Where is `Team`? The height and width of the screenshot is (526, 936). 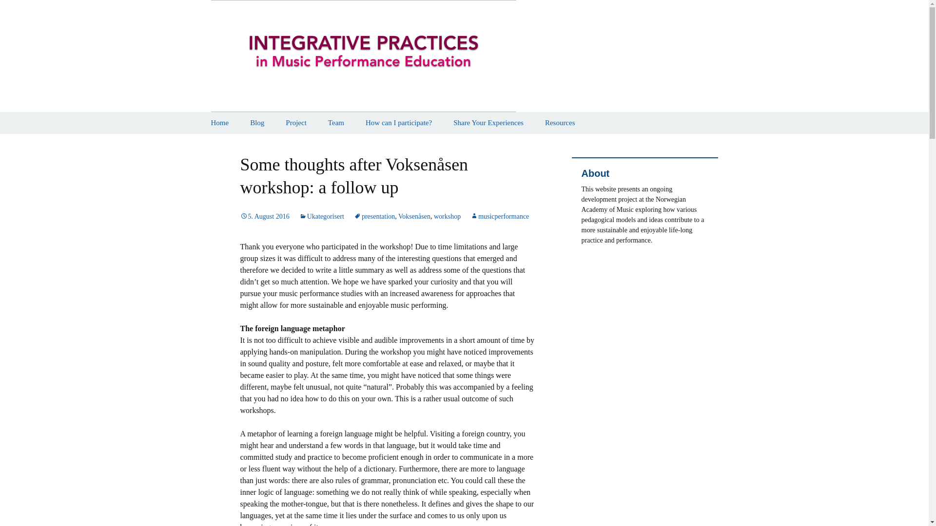
Team is located at coordinates (335, 123).